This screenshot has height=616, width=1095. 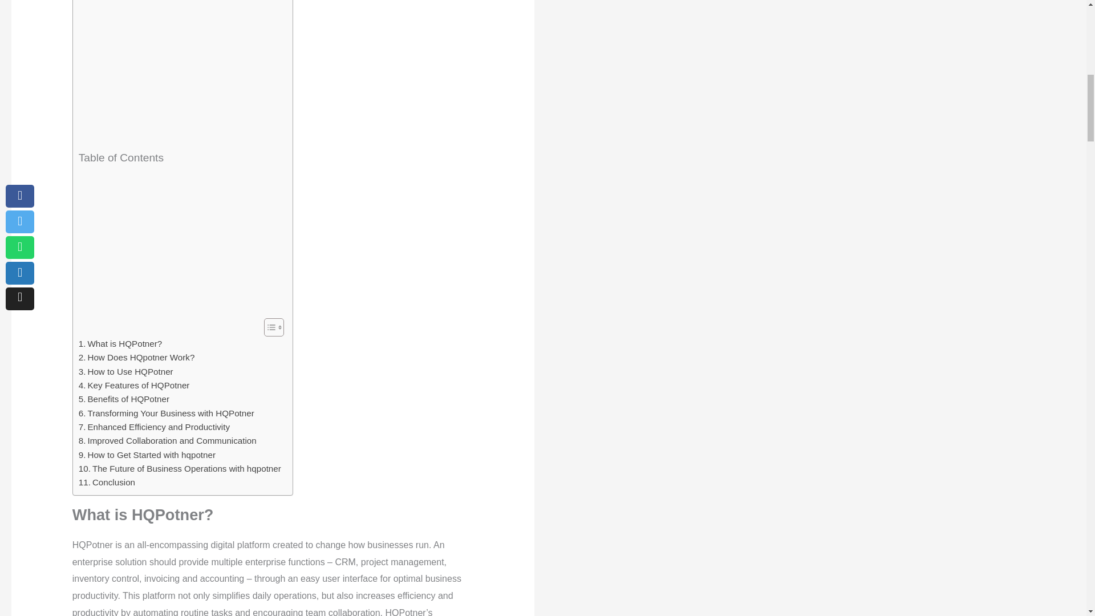 What do you see at coordinates (124, 399) in the screenshot?
I see `Benefits of HQPotner` at bounding box center [124, 399].